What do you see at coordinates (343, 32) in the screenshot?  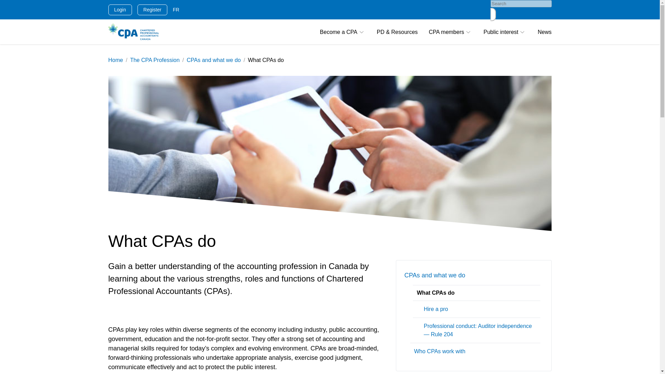 I see `Become a CPA` at bounding box center [343, 32].